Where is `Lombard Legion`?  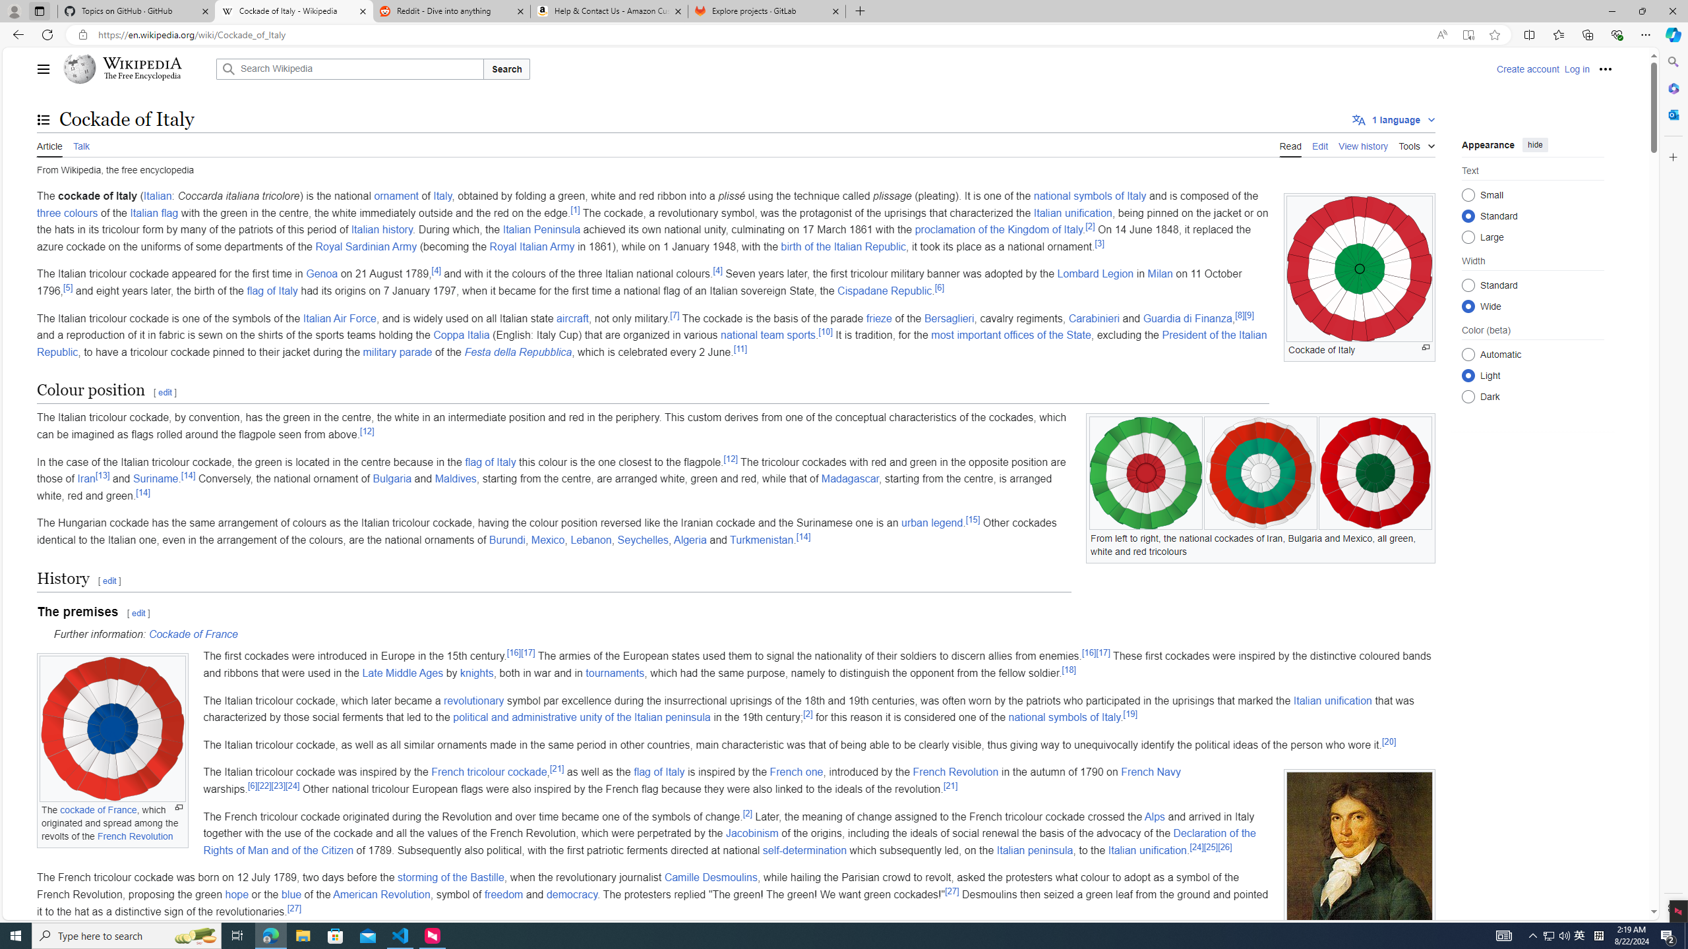
Lombard Legion is located at coordinates (1095, 274).